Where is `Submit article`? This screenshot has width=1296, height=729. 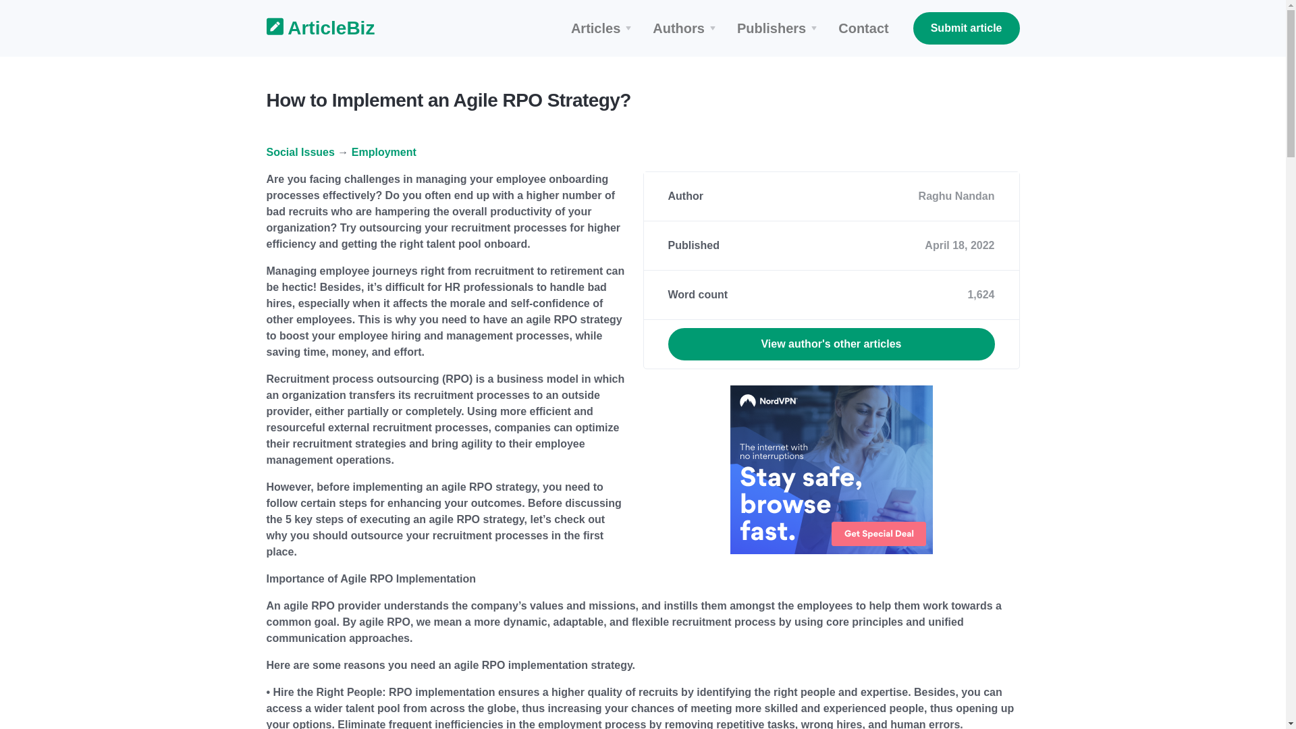 Submit article is located at coordinates (967, 28).